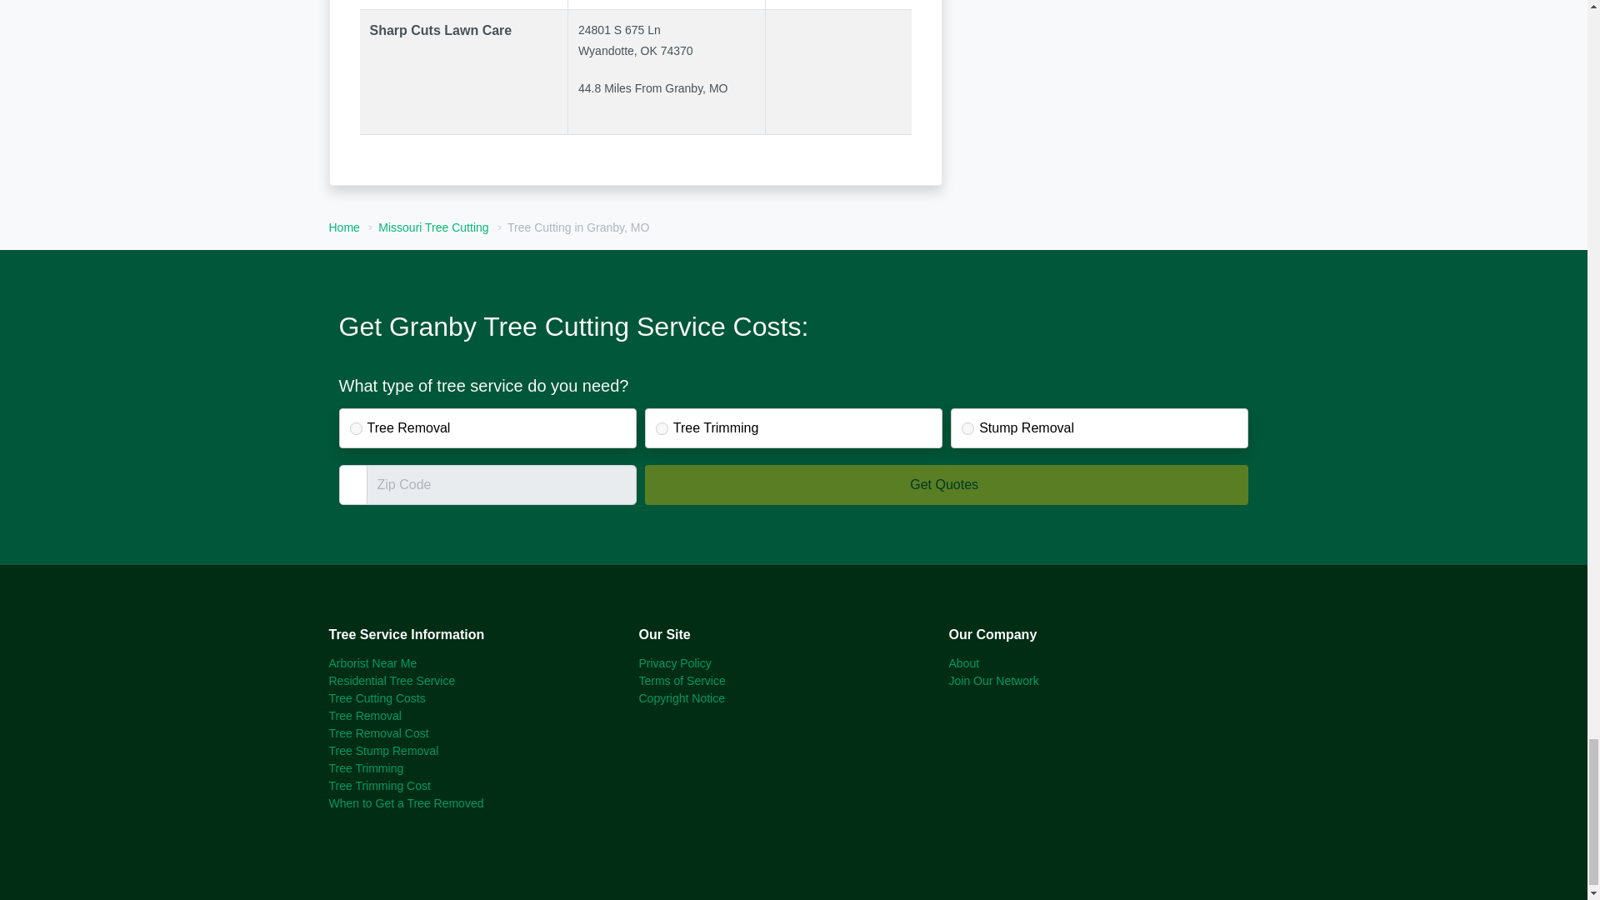 The height and width of the screenshot is (900, 1600). I want to click on Stump Removal, so click(967, 428).